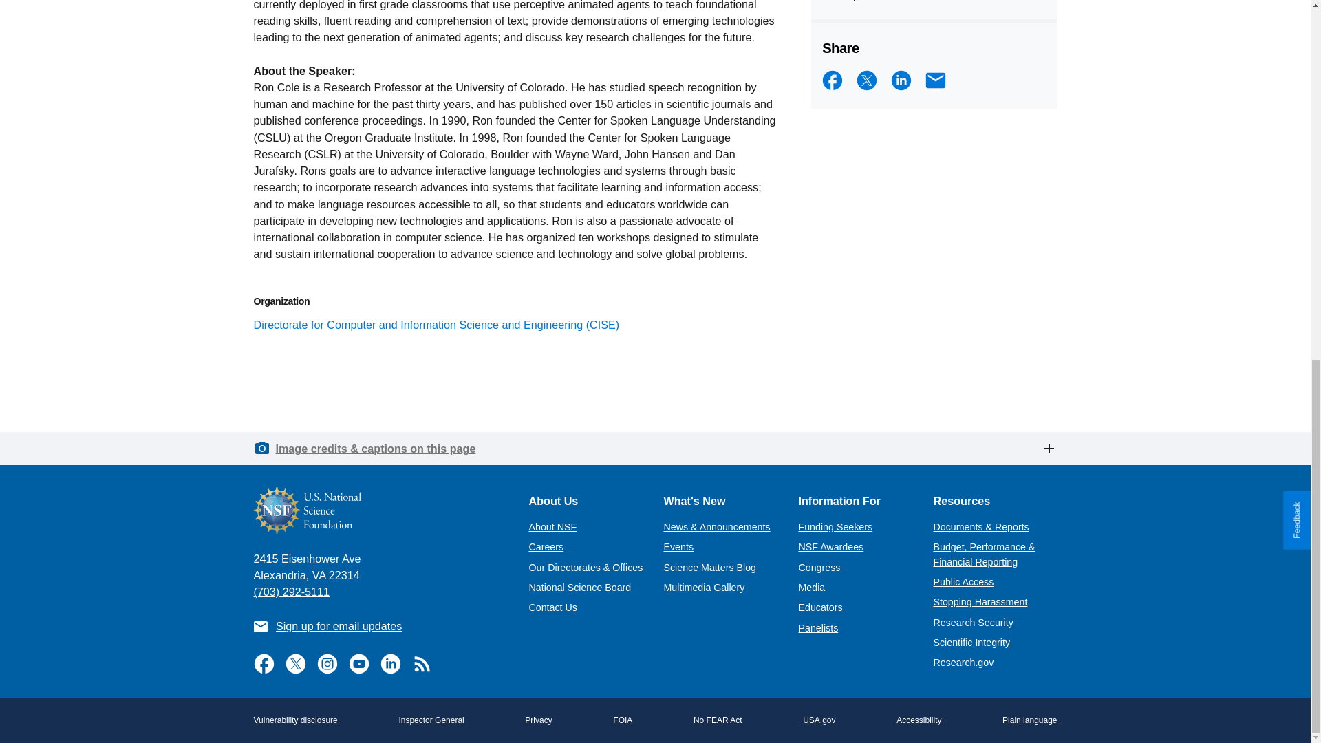 This screenshot has width=1321, height=743. What do you see at coordinates (339, 626) in the screenshot?
I see `Sign up for email updates` at bounding box center [339, 626].